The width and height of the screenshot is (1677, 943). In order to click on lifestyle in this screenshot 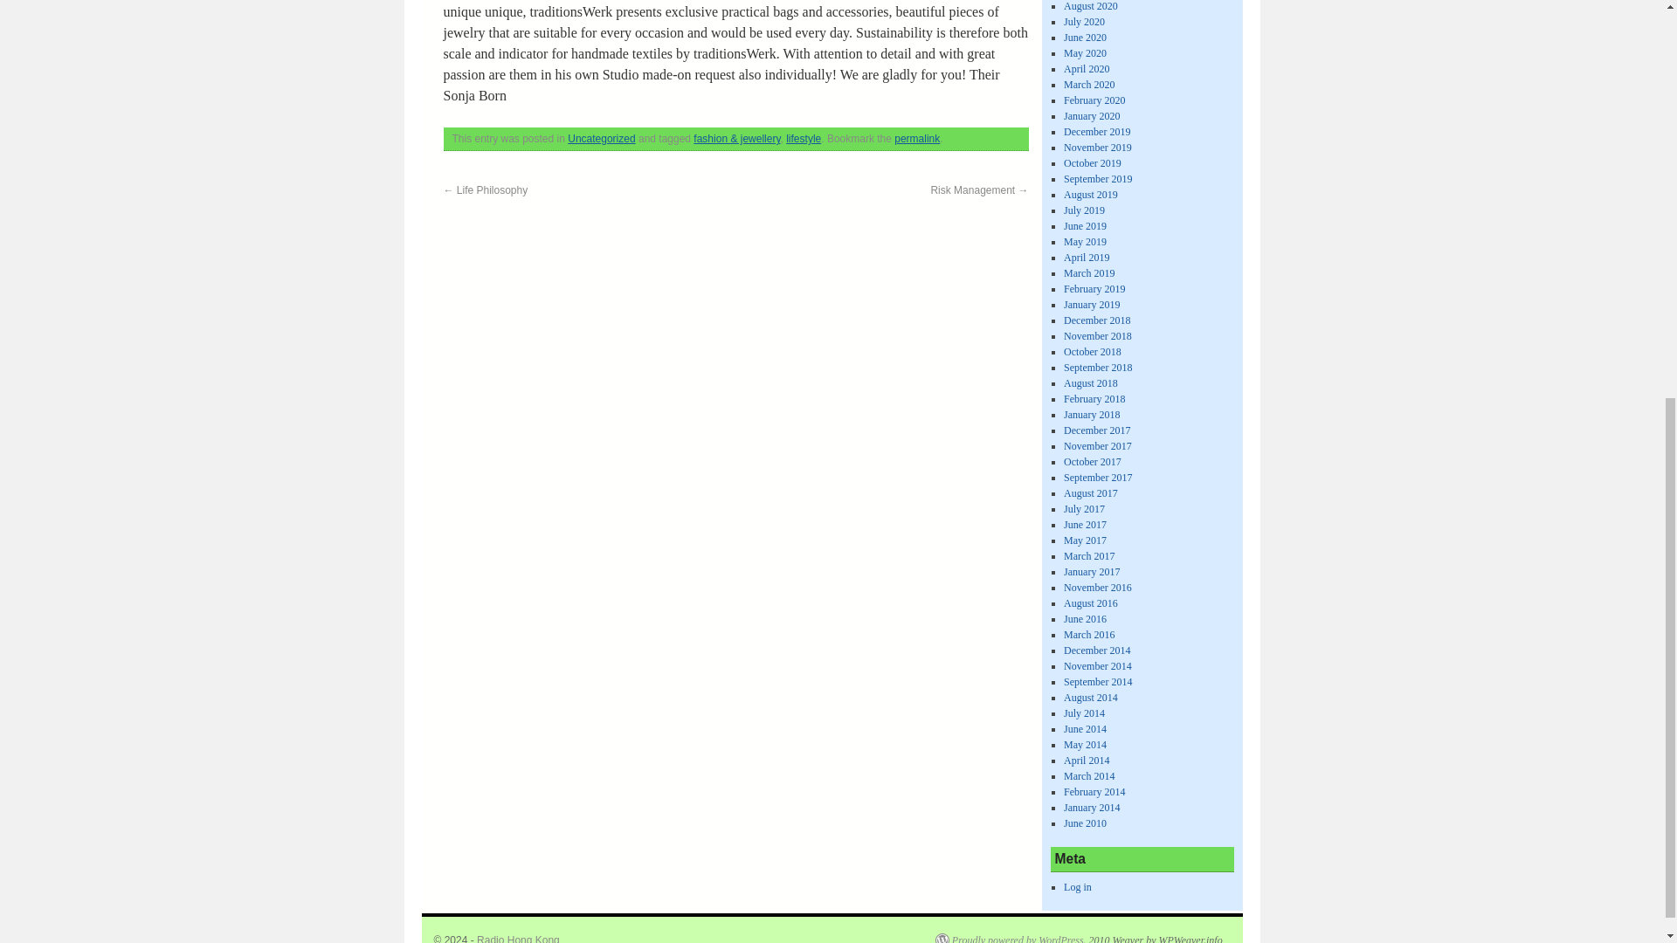, I will do `click(804, 139)`.